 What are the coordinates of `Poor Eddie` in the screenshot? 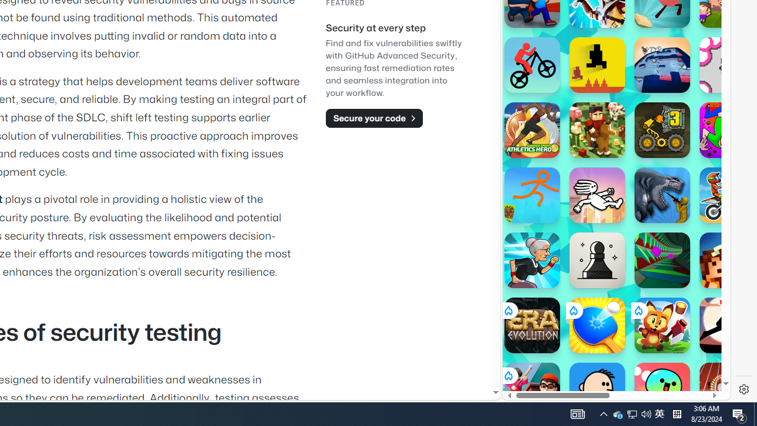 It's located at (597, 390).